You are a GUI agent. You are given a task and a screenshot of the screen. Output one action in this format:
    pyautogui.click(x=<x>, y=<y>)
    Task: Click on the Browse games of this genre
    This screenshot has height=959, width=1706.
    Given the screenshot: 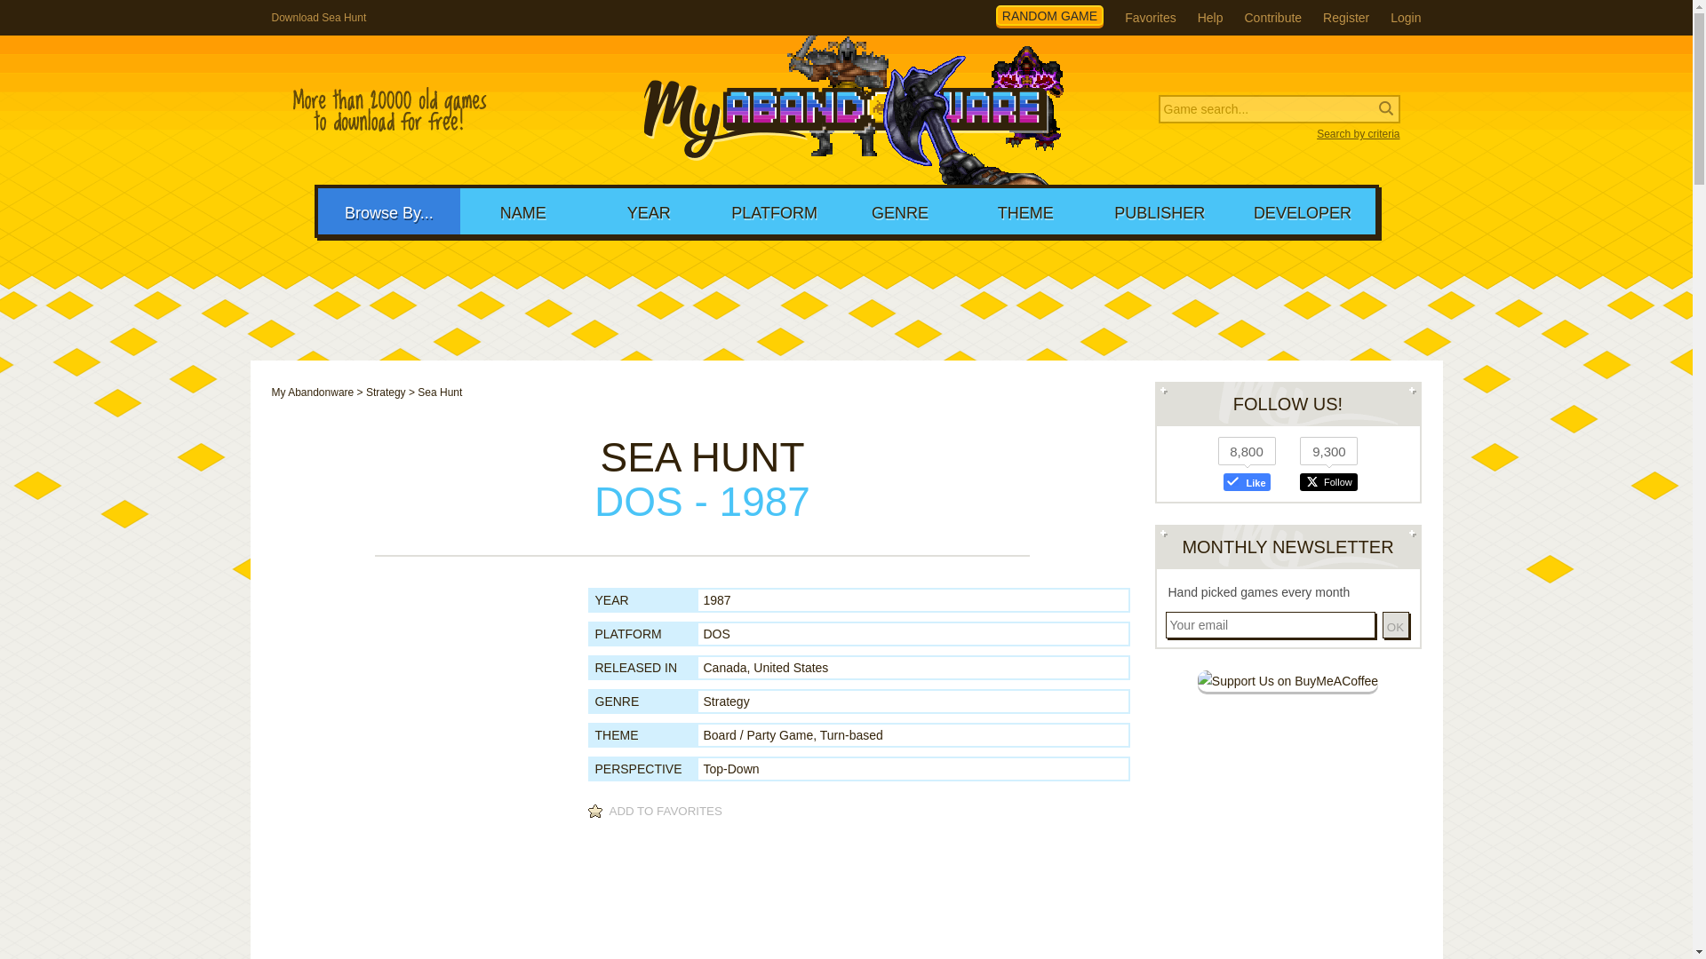 What is the action you would take?
    pyautogui.click(x=727, y=701)
    